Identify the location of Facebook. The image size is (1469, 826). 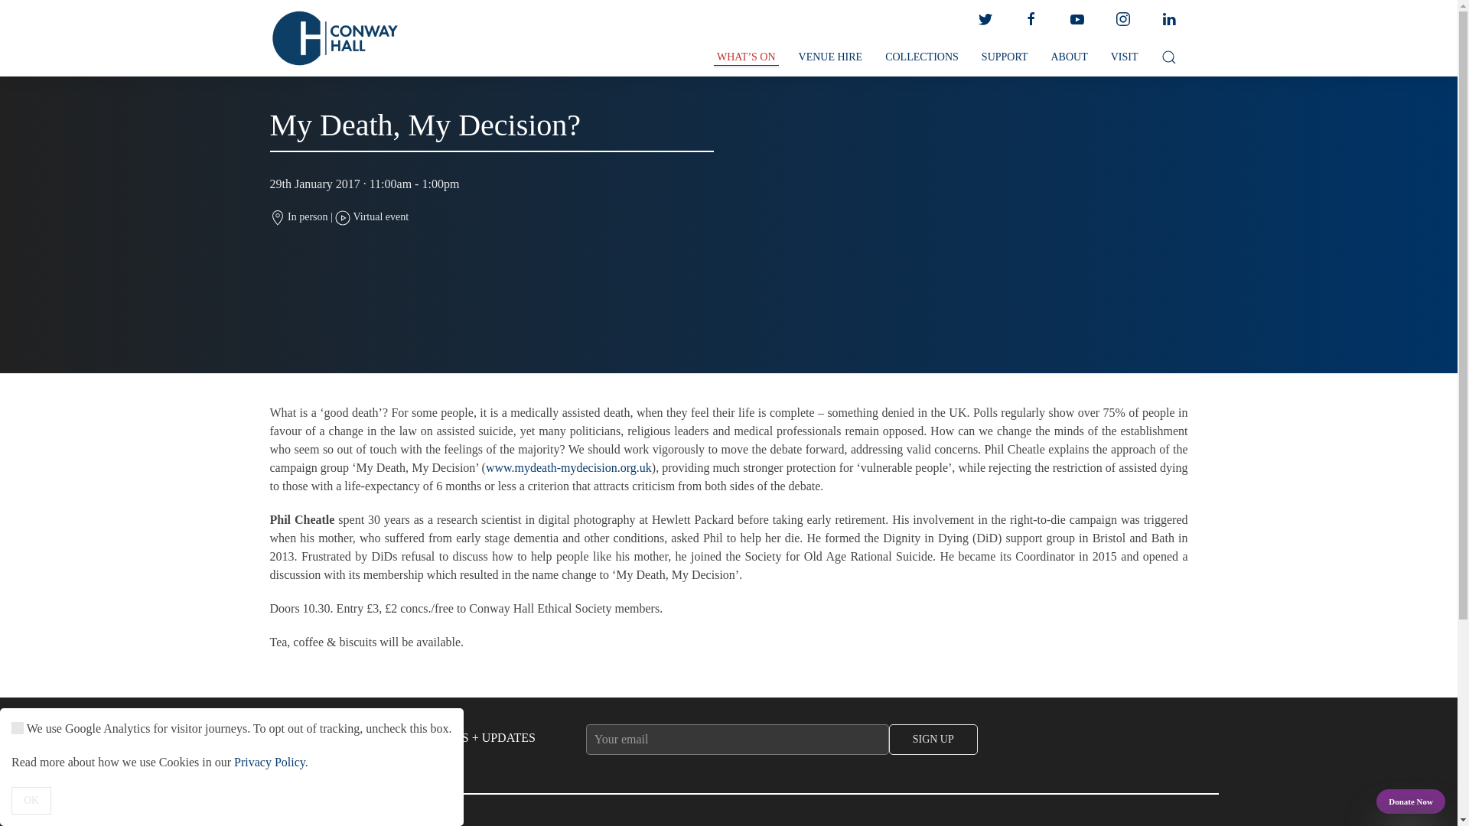
(1031, 19).